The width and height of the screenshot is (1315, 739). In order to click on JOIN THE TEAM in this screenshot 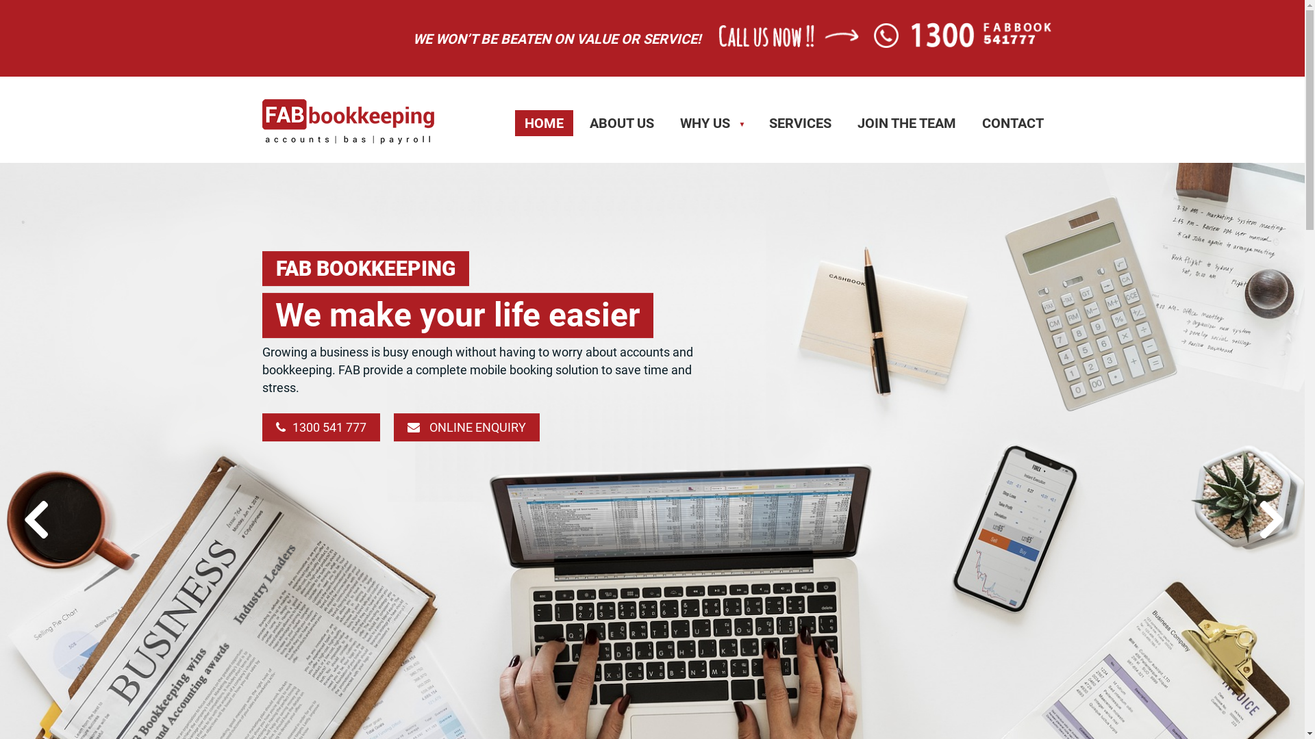, I will do `click(907, 123)`.